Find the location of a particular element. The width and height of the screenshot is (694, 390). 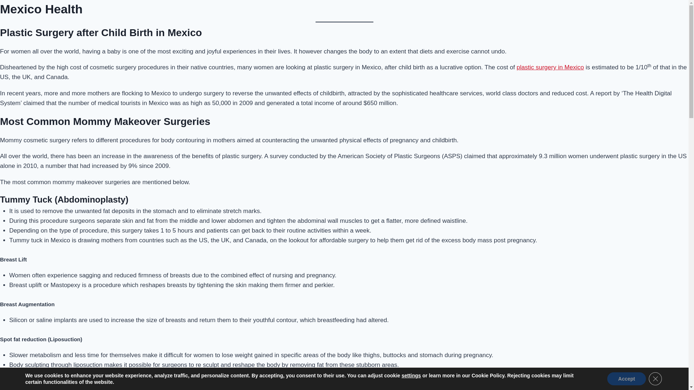

Mexico Health is located at coordinates (41, 9).